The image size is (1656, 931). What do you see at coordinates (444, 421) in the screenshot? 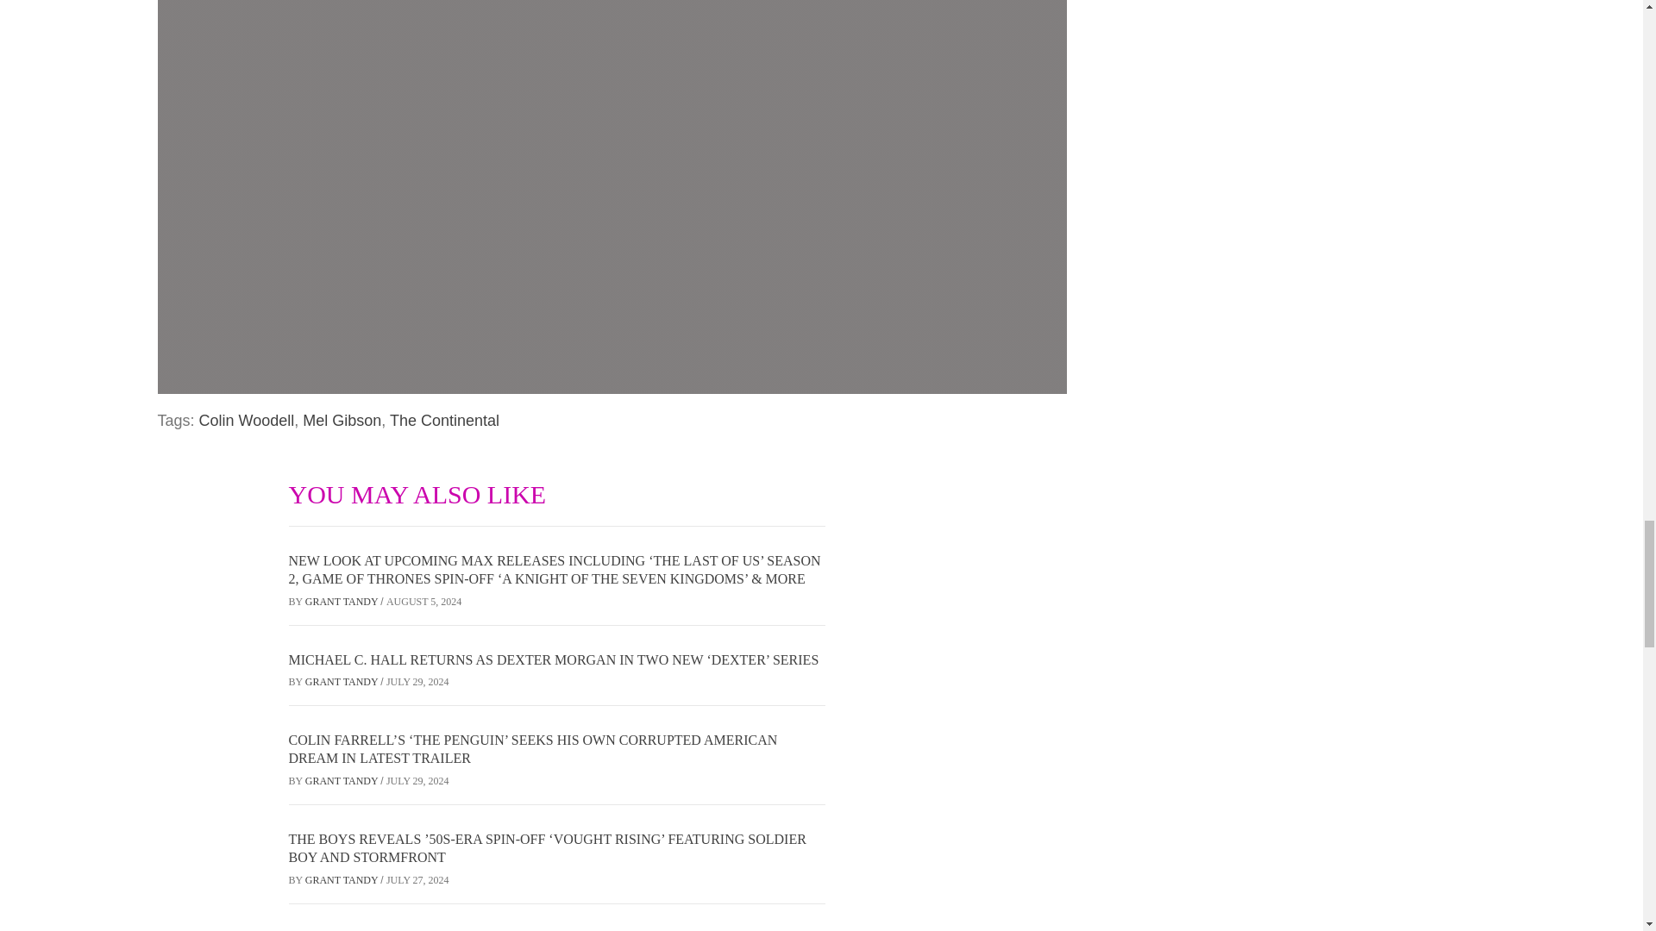
I see `The Continental` at bounding box center [444, 421].